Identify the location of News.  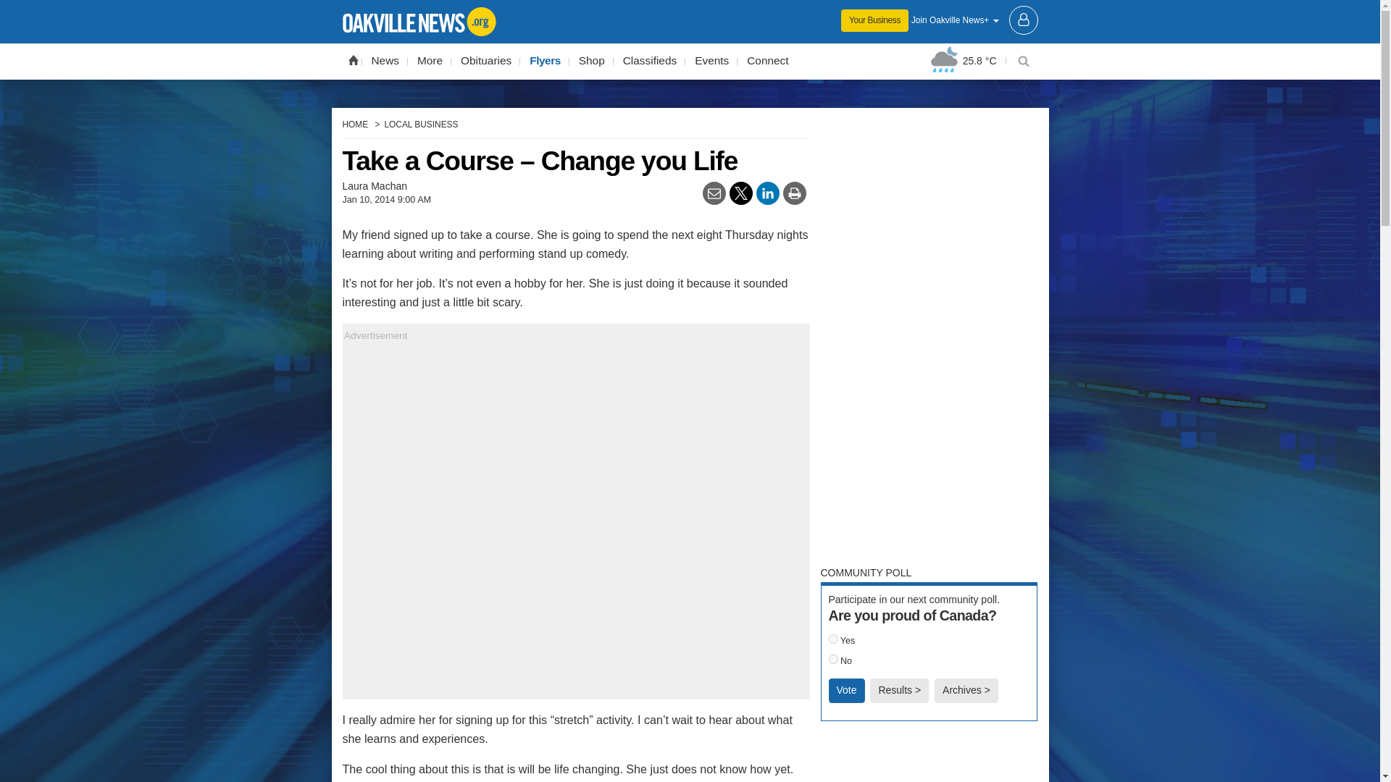
(385, 61).